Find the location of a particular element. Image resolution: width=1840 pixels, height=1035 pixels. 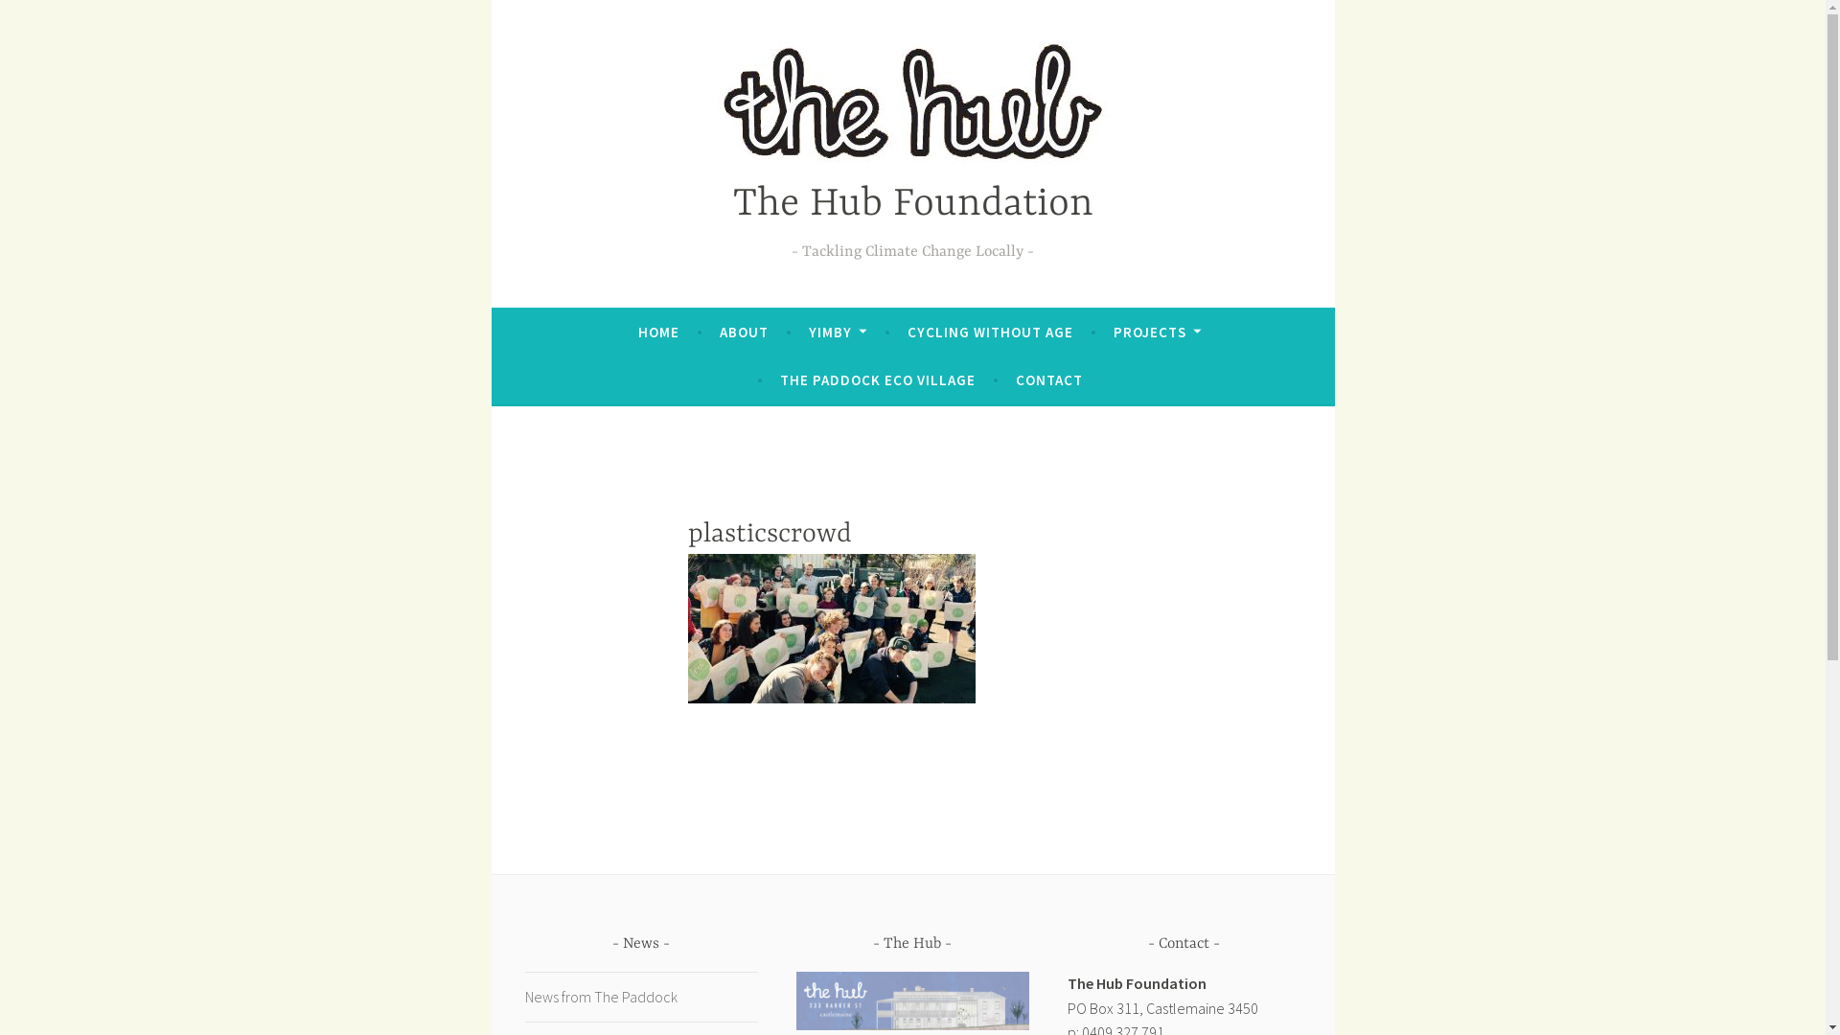

CONTACT is located at coordinates (1049, 380).